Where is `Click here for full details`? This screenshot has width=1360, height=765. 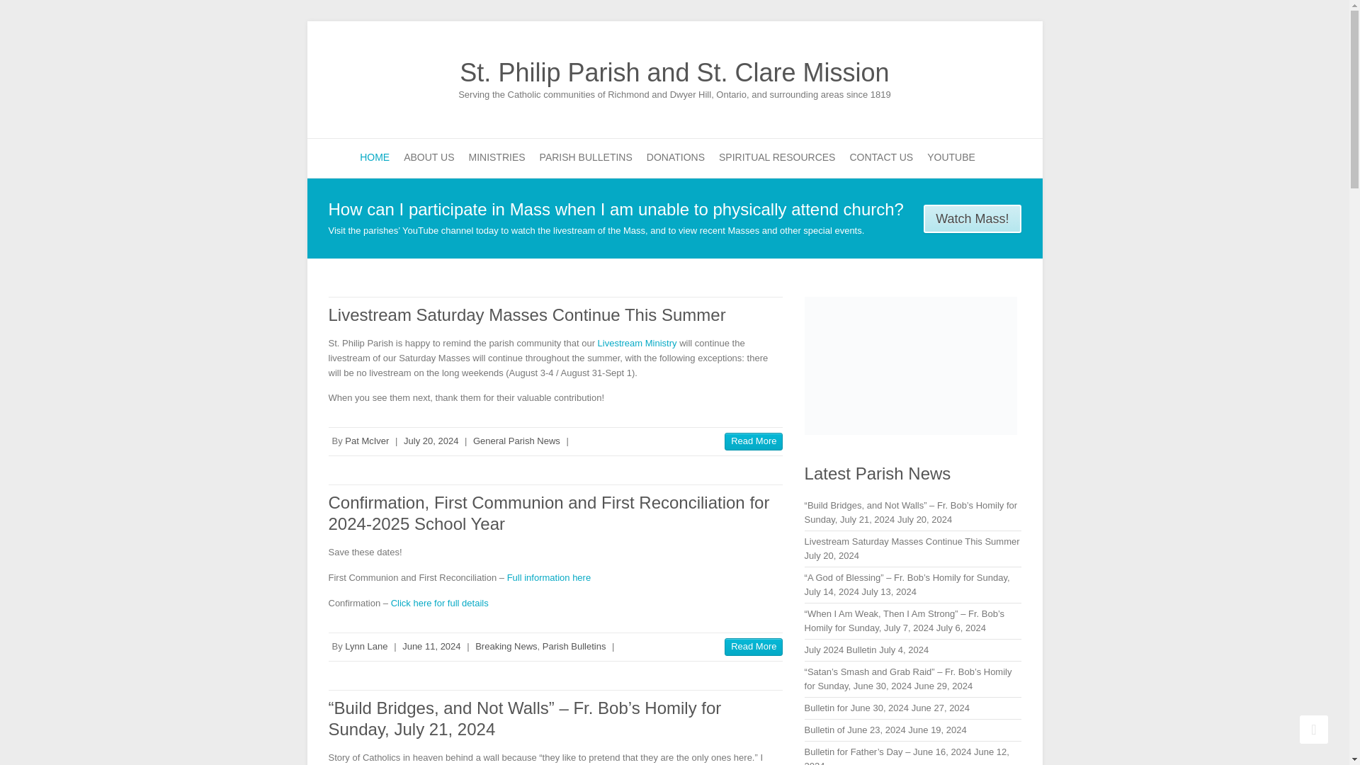 Click here for full details is located at coordinates (439, 602).